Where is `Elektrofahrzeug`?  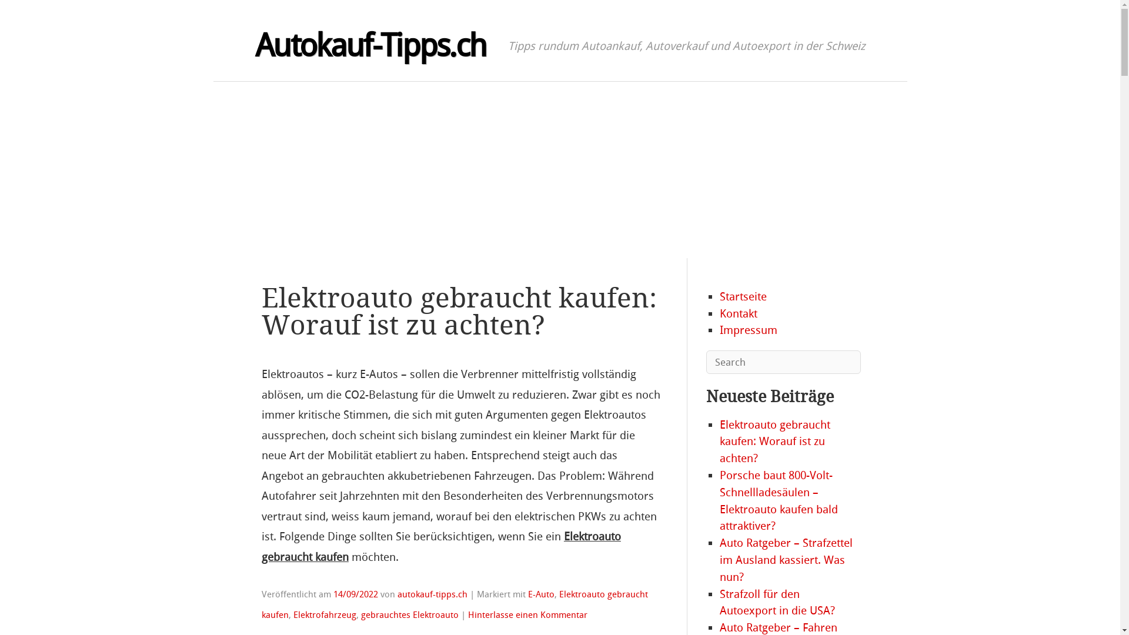
Elektrofahrzeug is located at coordinates (325, 615).